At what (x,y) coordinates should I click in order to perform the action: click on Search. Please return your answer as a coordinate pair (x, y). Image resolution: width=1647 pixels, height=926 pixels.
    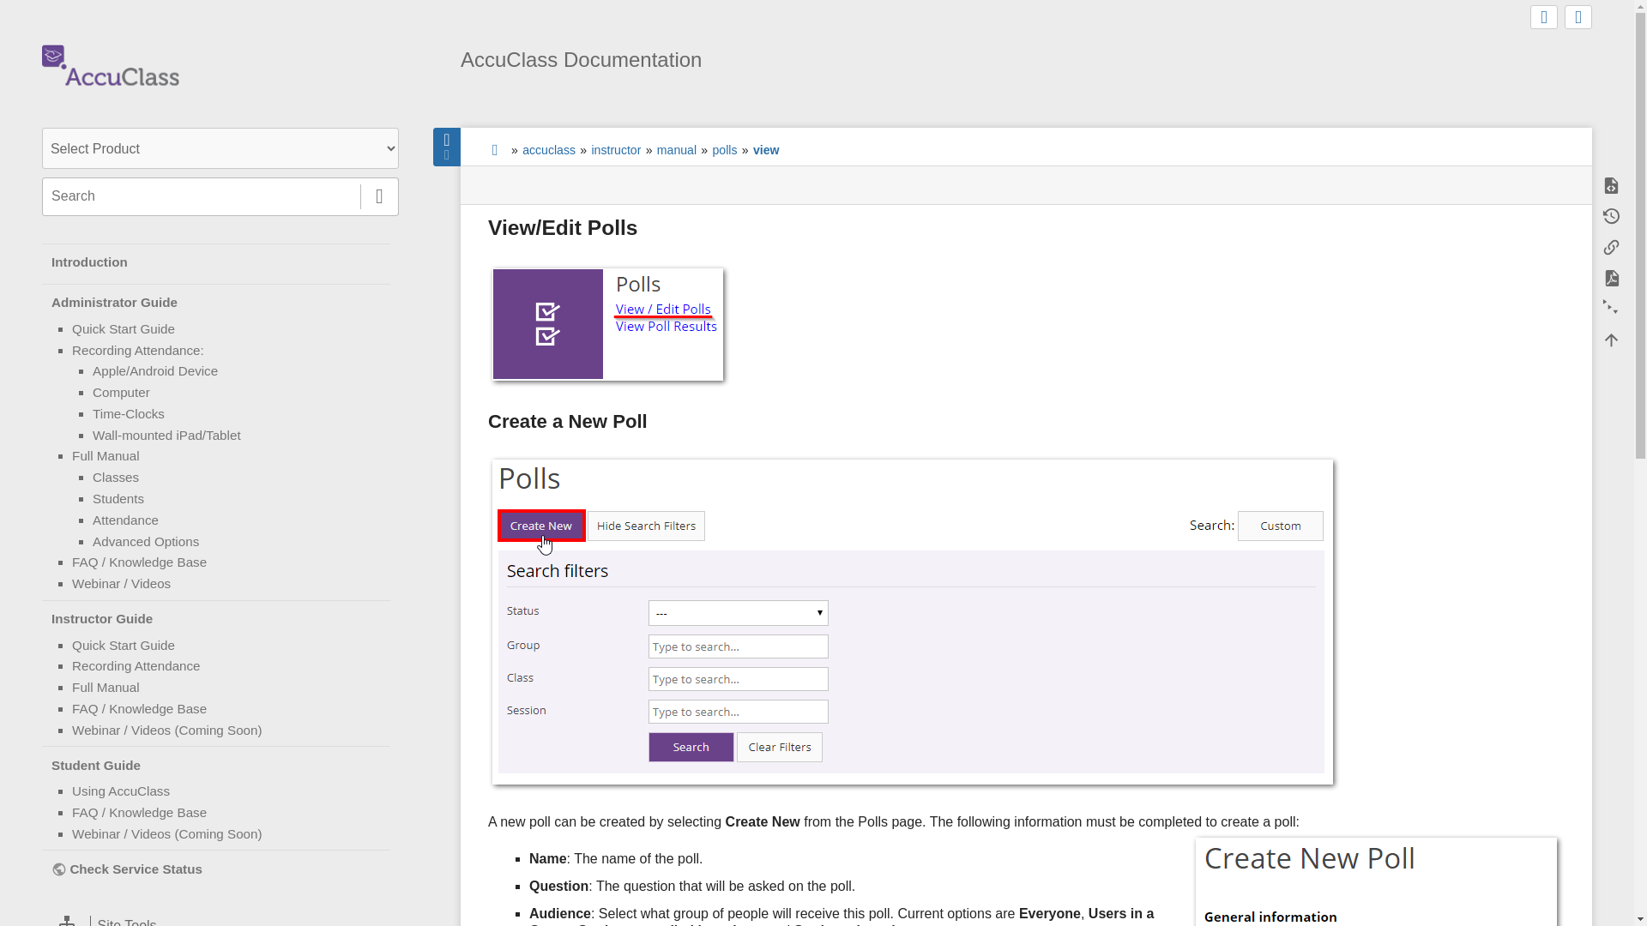
    Looking at the image, I should click on (379, 196).